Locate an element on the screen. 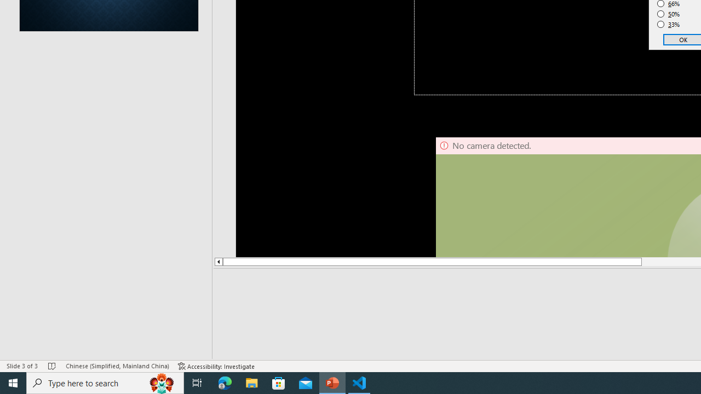 This screenshot has height=394, width=701. 33% is located at coordinates (669, 24).